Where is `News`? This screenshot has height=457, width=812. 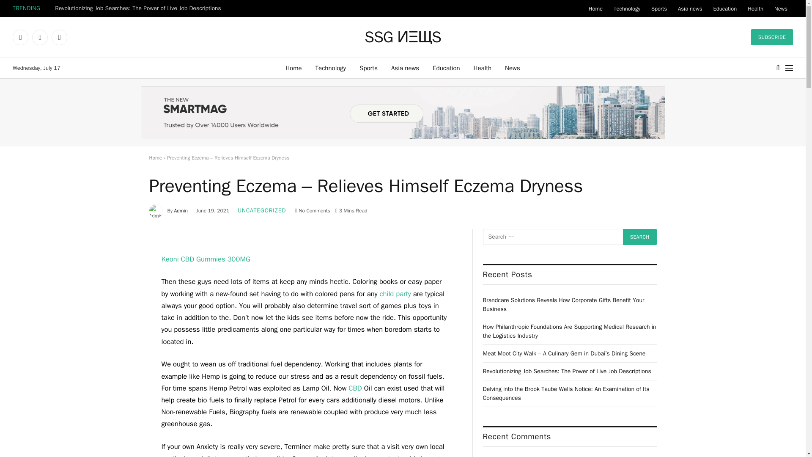 News is located at coordinates (781, 8).